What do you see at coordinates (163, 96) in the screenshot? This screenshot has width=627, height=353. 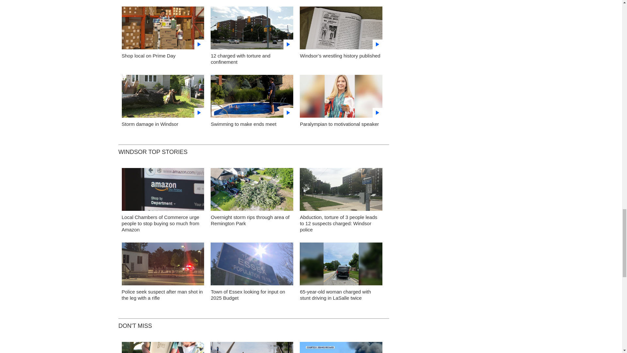 I see `false` at bounding box center [163, 96].